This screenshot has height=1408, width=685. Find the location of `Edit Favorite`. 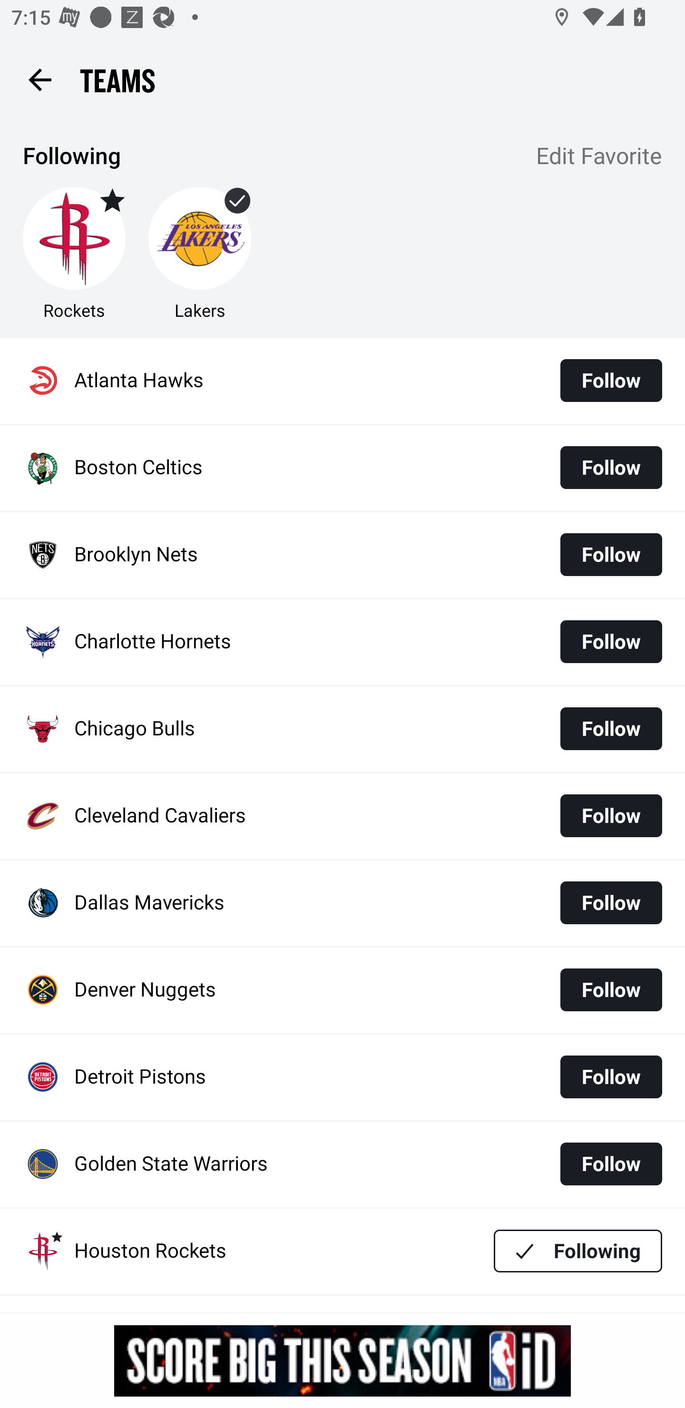

Edit Favorite is located at coordinates (599, 157).